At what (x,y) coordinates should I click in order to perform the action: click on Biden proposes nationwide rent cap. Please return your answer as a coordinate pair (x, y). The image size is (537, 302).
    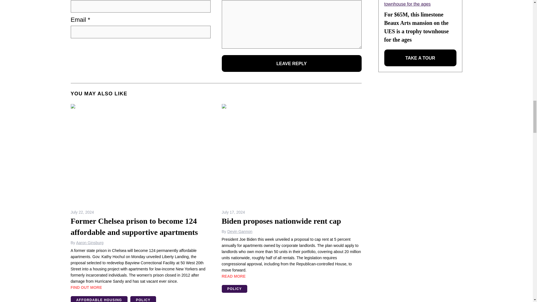
    Looking at the image, I should click on (291, 154).